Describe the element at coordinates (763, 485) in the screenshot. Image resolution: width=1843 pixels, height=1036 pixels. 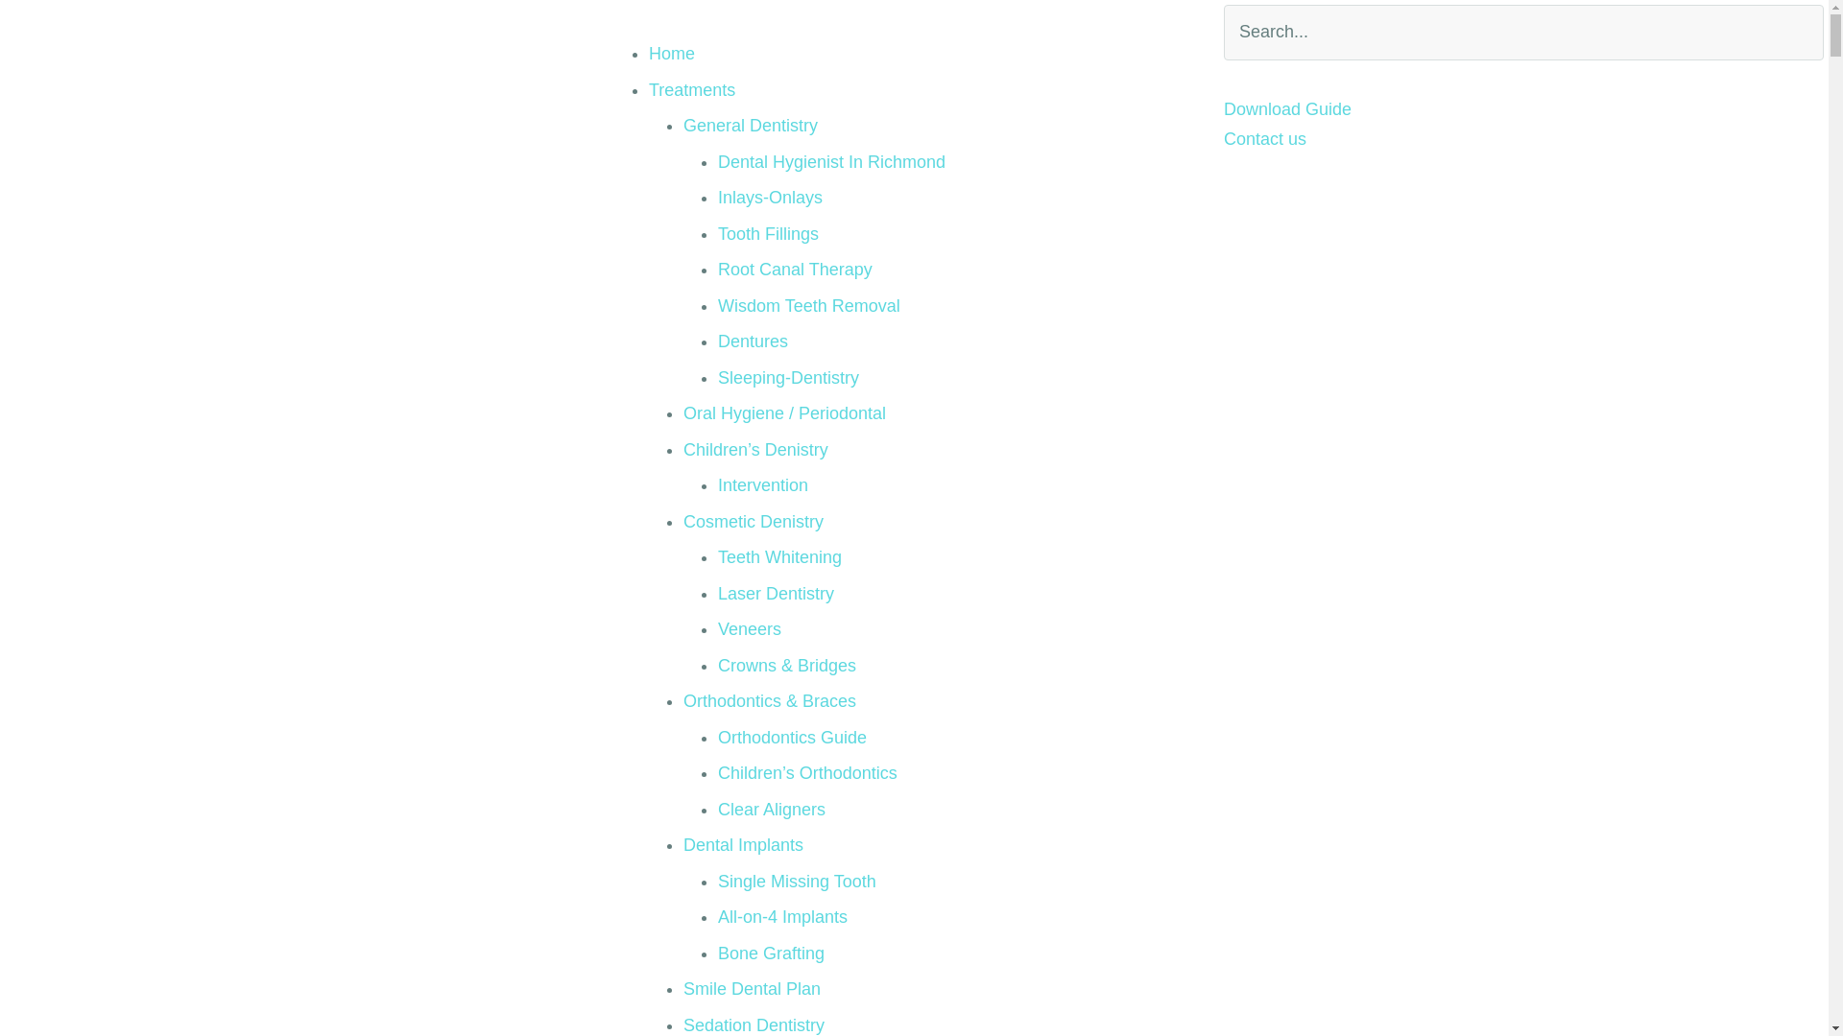
I see `Intervention` at that location.